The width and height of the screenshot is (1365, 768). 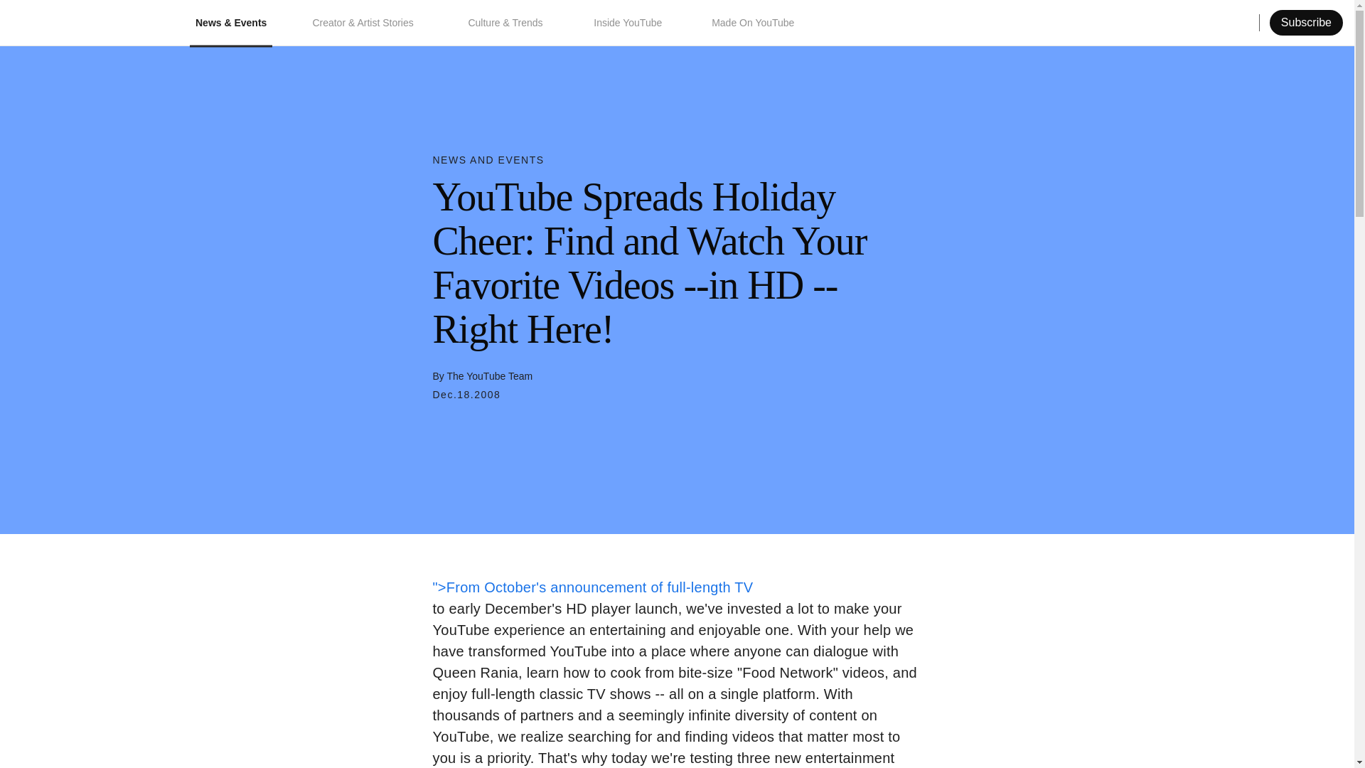 What do you see at coordinates (488, 160) in the screenshot?
I see `News and Events` at bounding box center [488, 160].